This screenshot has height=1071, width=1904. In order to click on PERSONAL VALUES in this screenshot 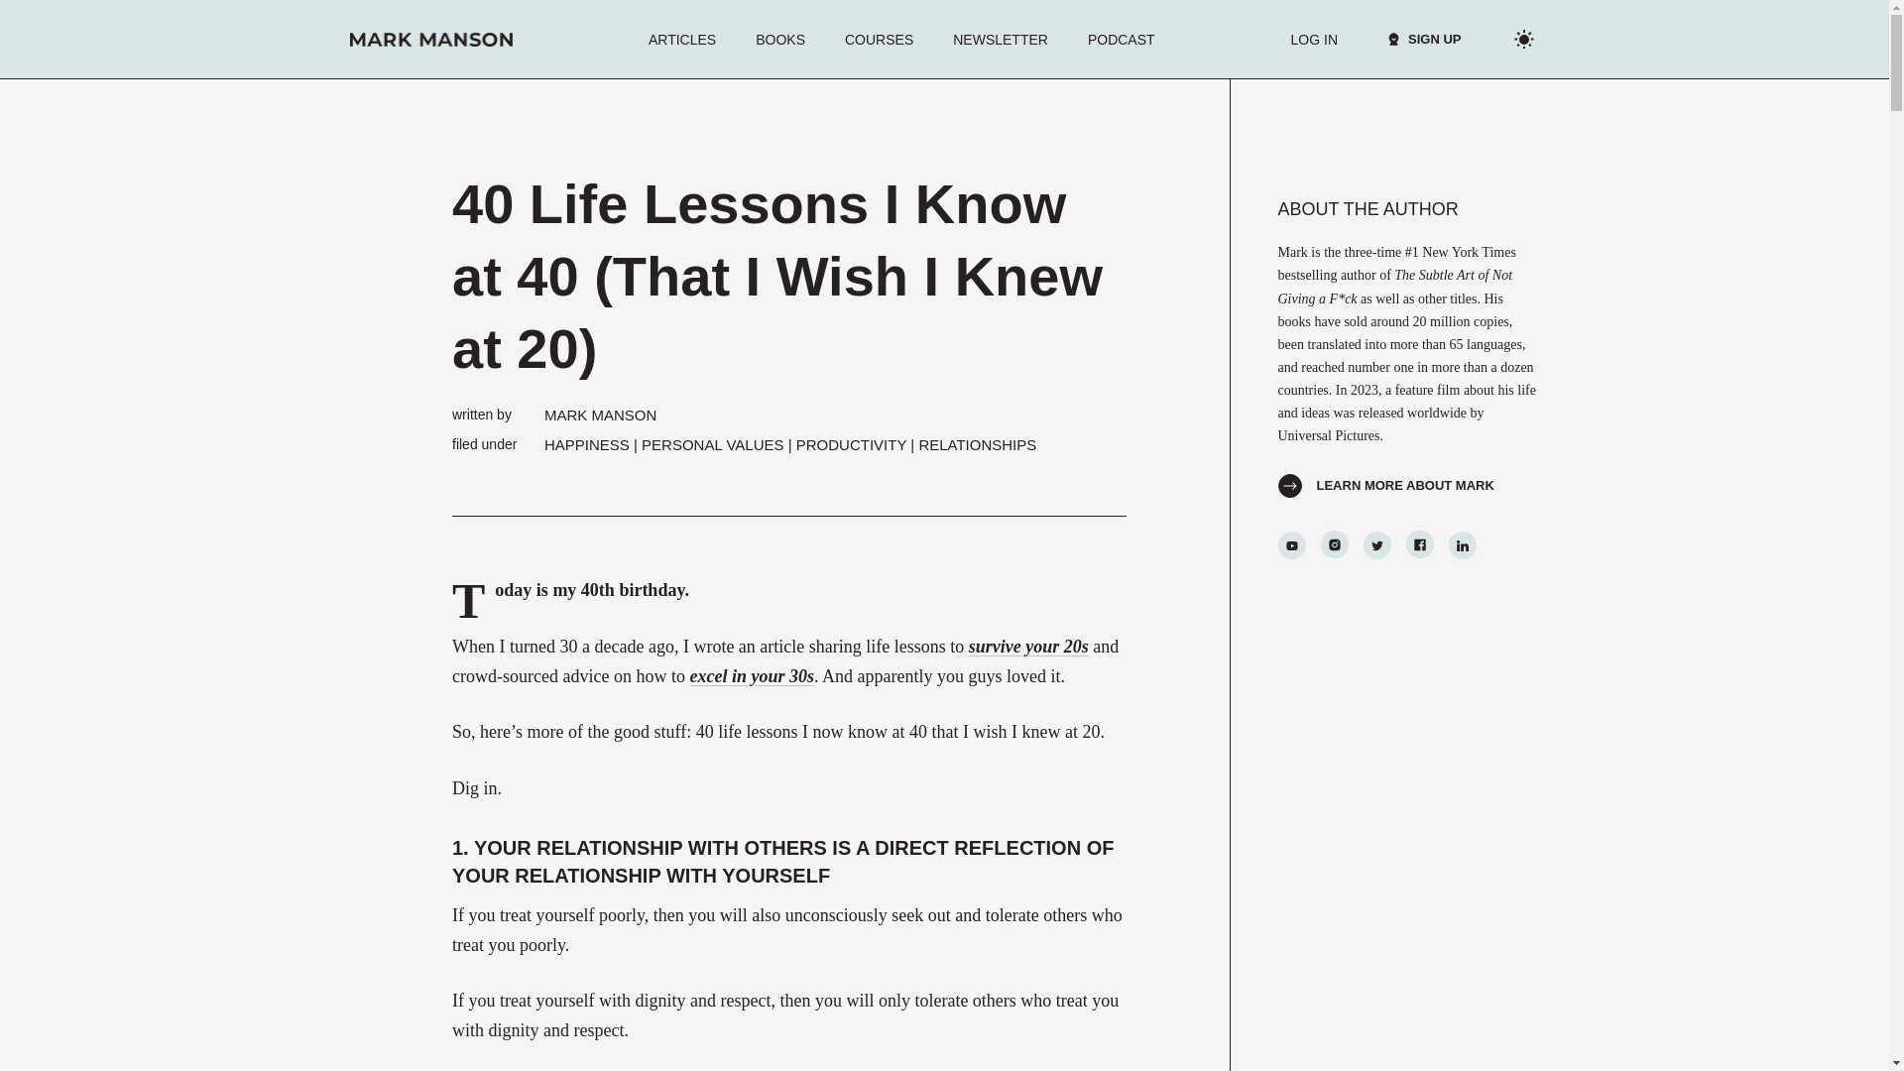, I will do `click(712, 444)`.